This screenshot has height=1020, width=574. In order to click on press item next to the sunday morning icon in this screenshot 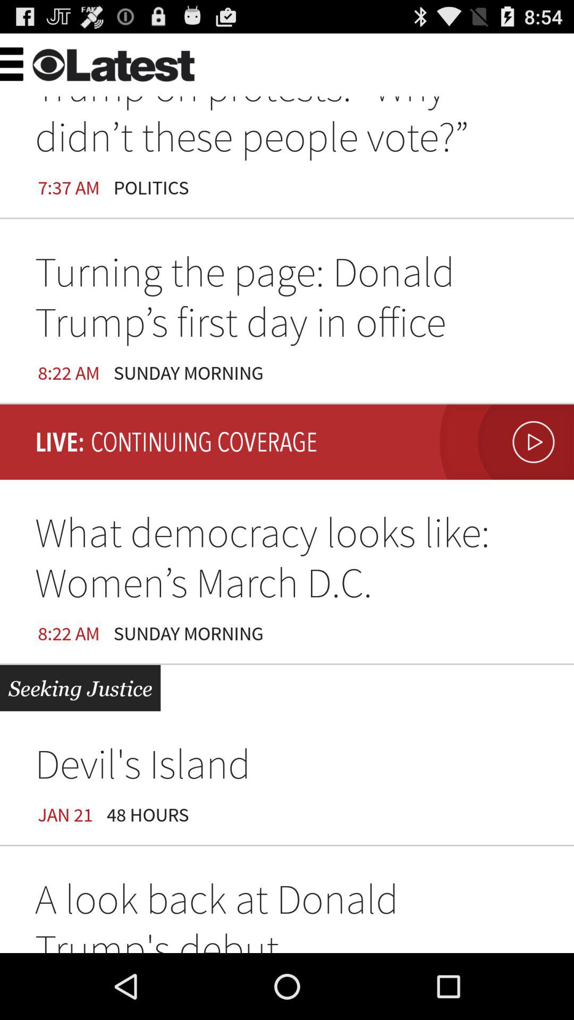, I will do `click(504, 442)`.